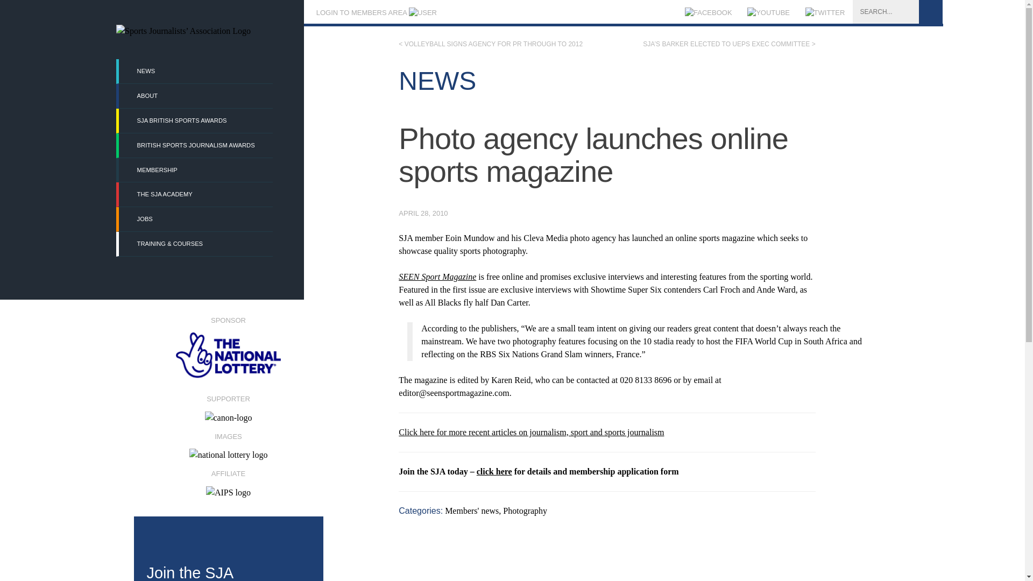  I want to click on APRIL 28, 2010, so click(423, 213).